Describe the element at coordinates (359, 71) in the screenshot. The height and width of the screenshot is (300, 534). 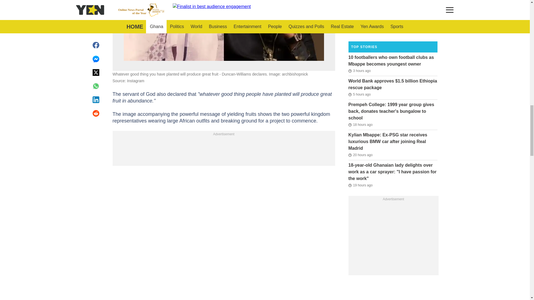
I see `2024-07-31T10:14:43Z` at that location.